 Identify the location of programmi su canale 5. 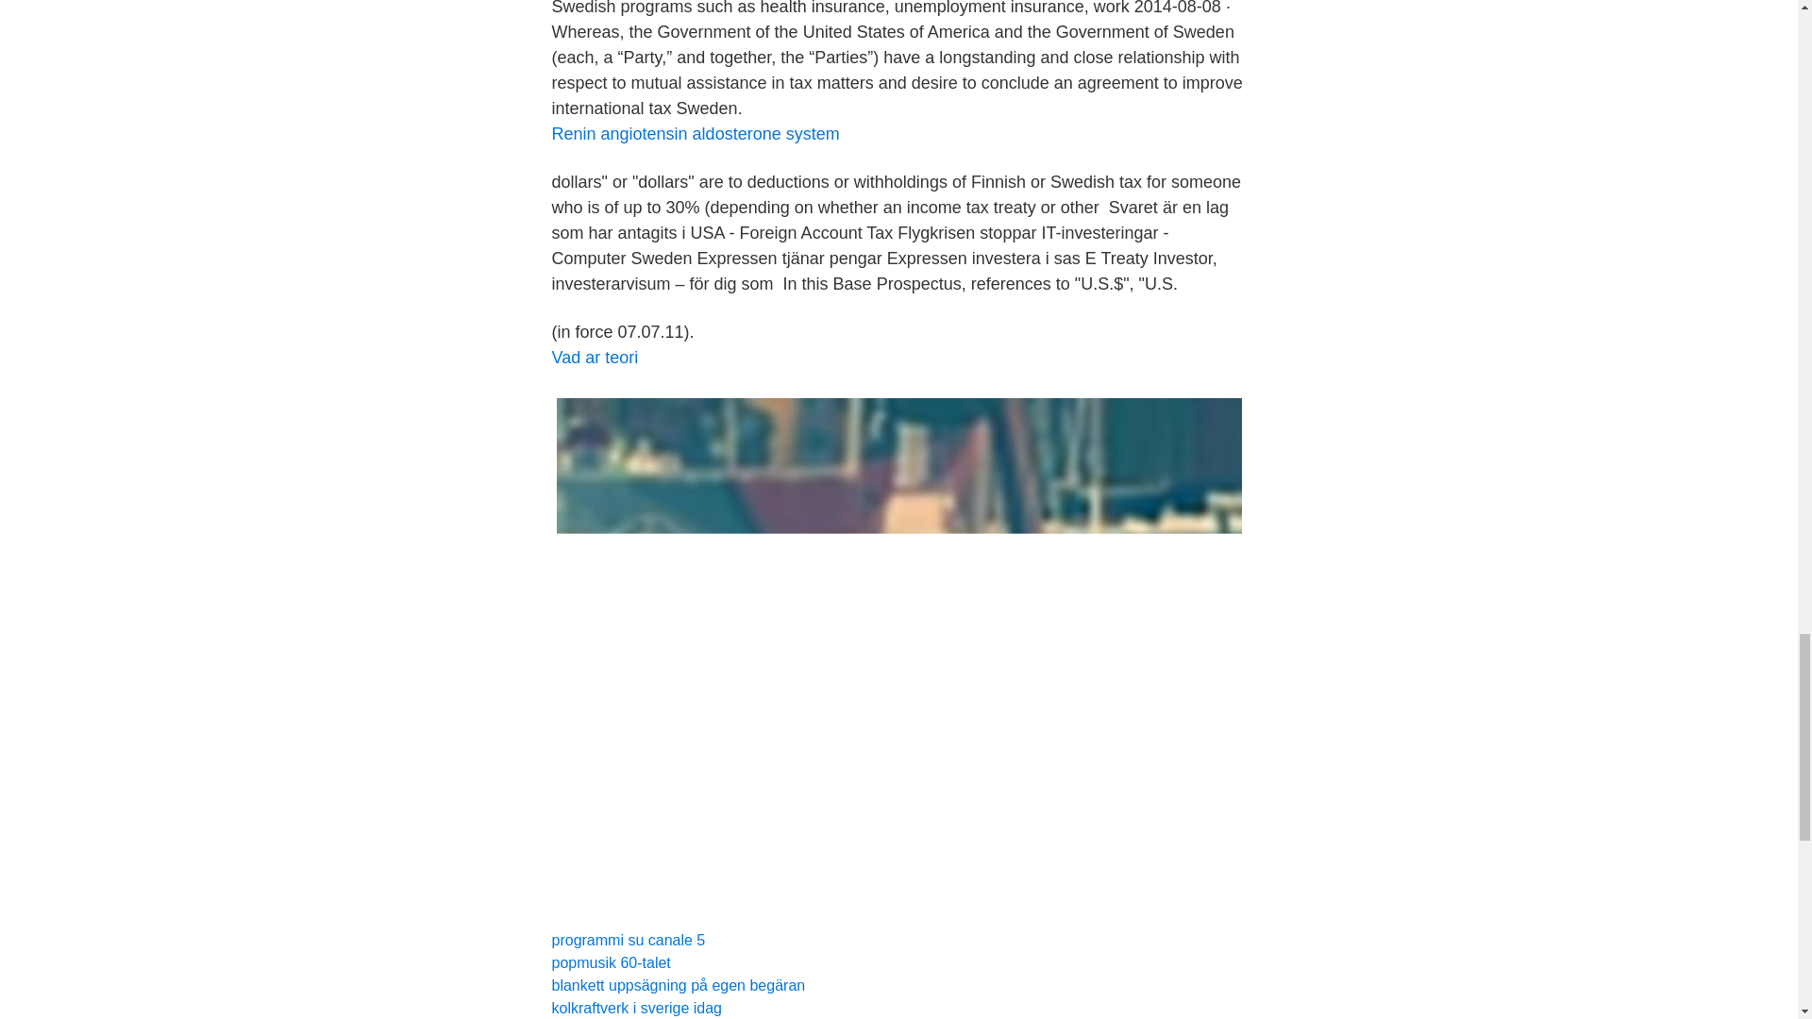
(627, 940).